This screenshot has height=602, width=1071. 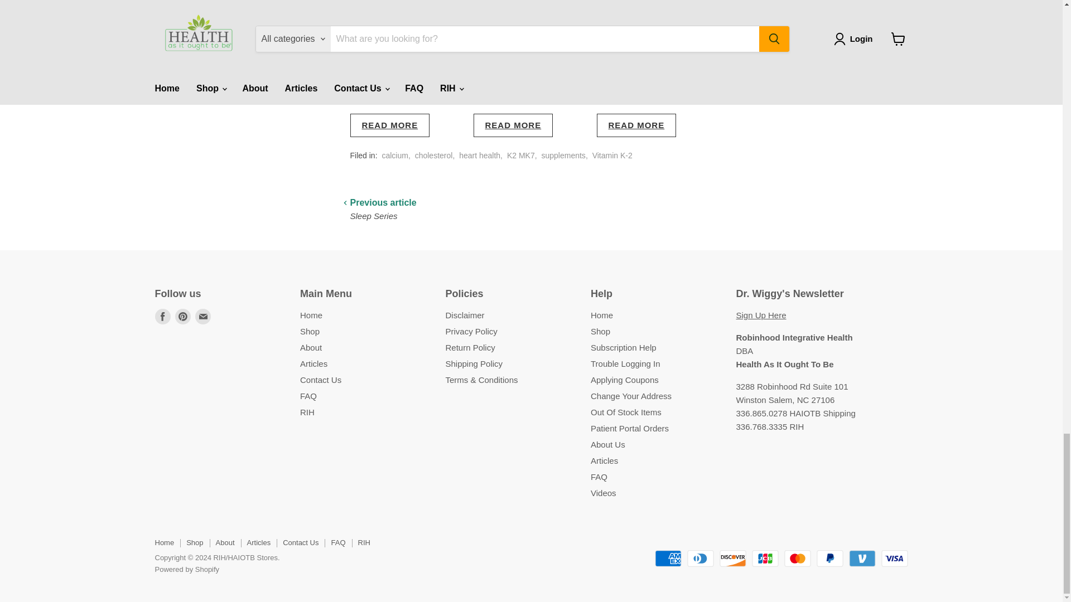 I want to click on Show articles tagged Vitamin K-2, so click(x=612, y=156).